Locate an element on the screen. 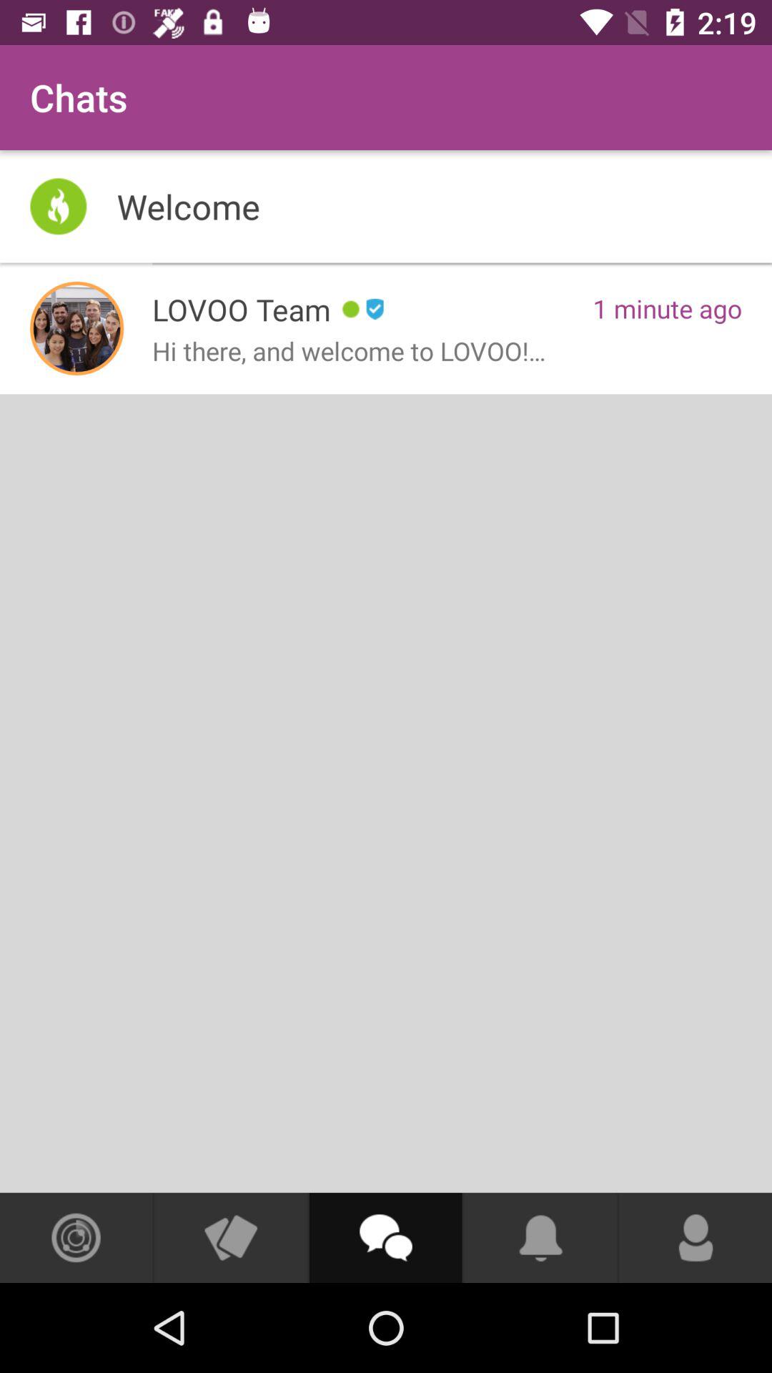 The image size is (772, 1373). turn on notifications is located at coordinates (540, 1238).